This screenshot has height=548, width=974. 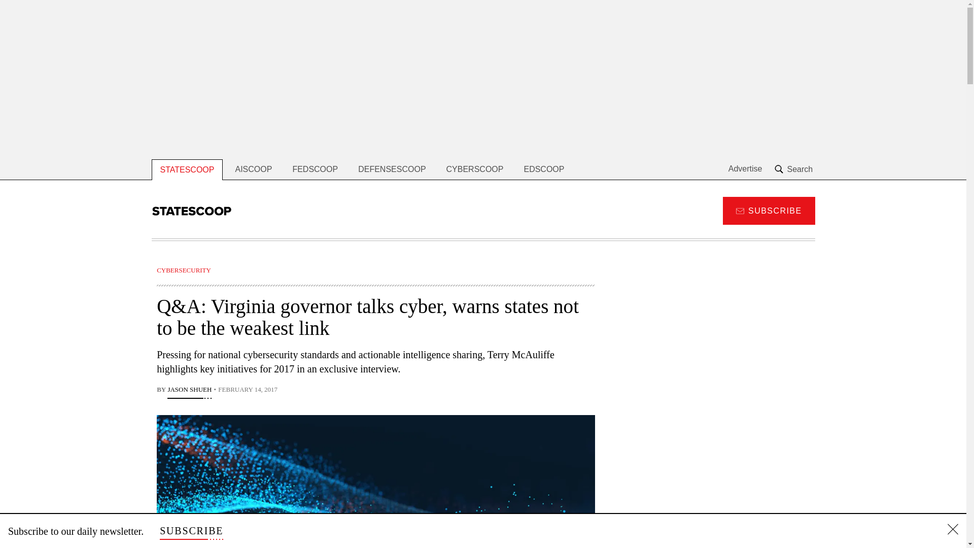 I want to click on SUBSCRIBE, so click(x=768, y=210).